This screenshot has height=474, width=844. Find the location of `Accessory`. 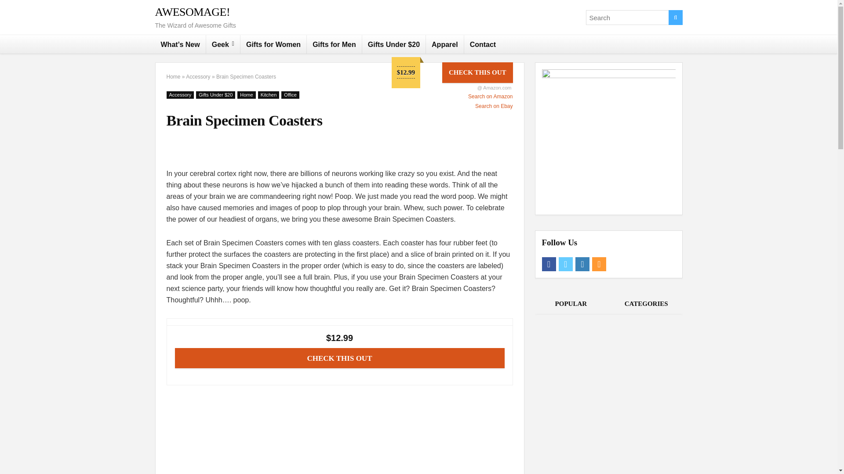

Accessory is located at coordinates (180, 95).